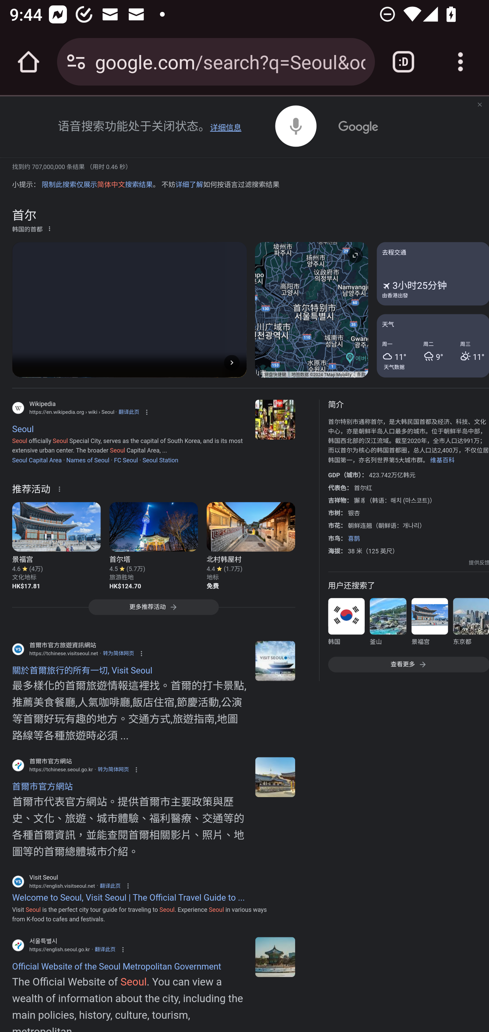 The image size is (489, 1032). I want to click on 转为简体网页, so click(113, 770).